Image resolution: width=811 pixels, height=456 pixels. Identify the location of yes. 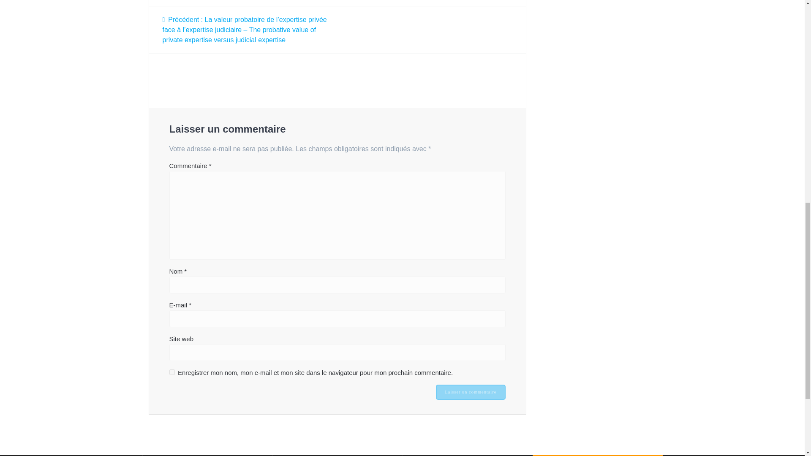
(171, 372).